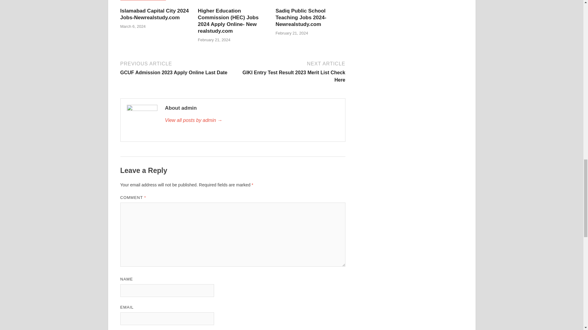  What do you see at coordinates (301, 17) in the screenshot?
I see `Sadiq Public School Teaching Jobs 2024-Newrealstudy.com` at bounding box center [301, 17].